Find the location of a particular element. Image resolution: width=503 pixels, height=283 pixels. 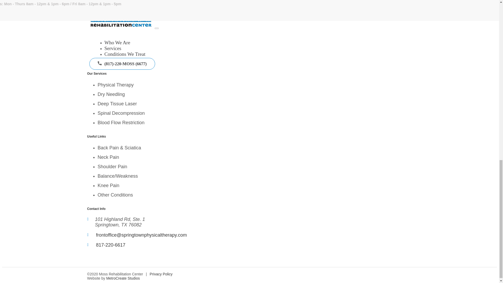

MetroCreate Studios is located at coordinates (123, 278).